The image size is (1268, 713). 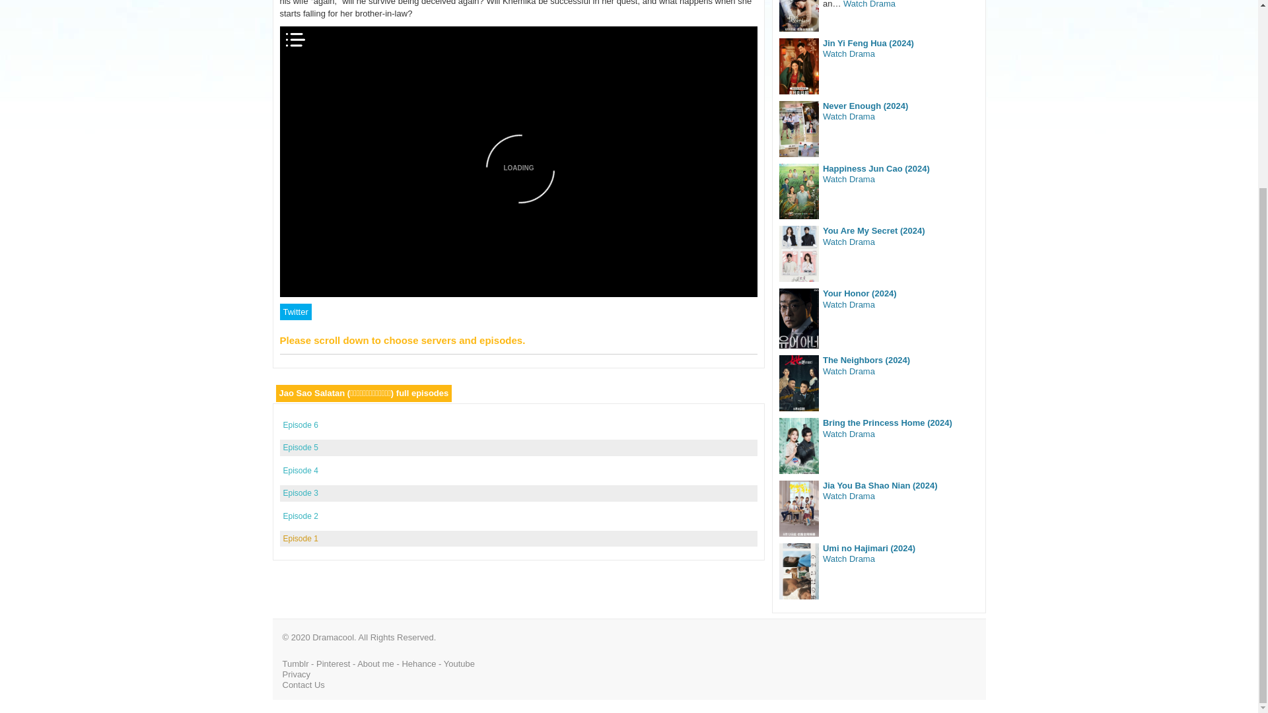 I want to click on Episode 6, so click(x=300, y=425).